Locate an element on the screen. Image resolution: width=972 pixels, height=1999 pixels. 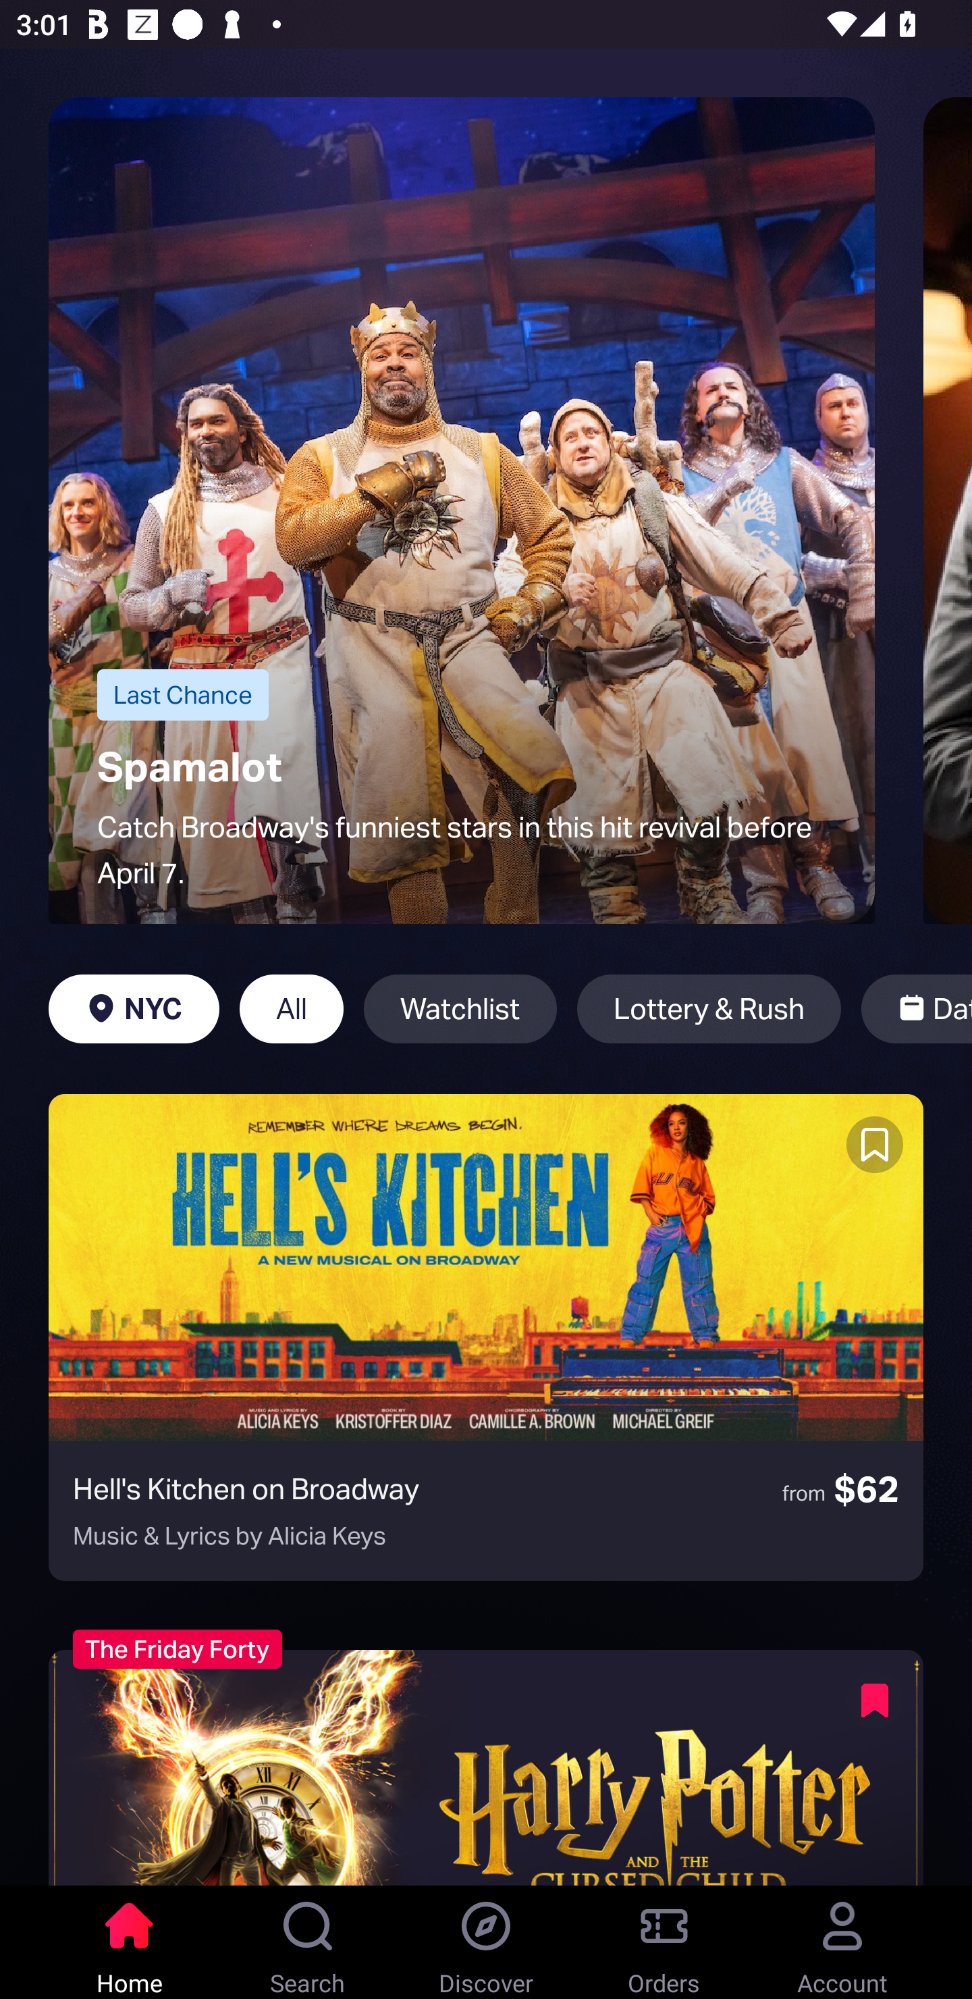
Watchlist is located at coordinates (460, 1009).